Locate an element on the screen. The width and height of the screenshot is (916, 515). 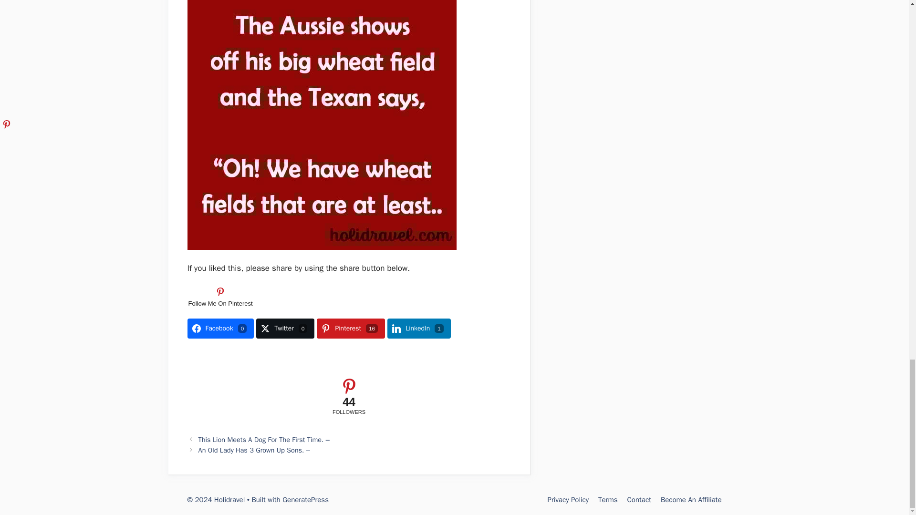
GeneratePress is located at coordinates (305, 500).